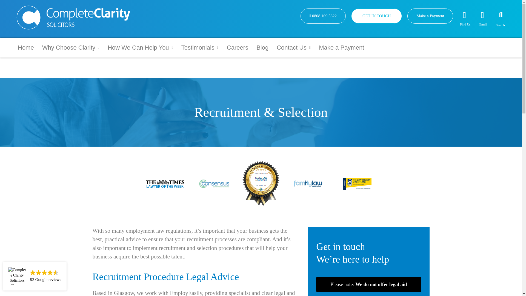 This screenshot has width=526, height=296. I want to click on 0808 169 5822, so click(323, 16).